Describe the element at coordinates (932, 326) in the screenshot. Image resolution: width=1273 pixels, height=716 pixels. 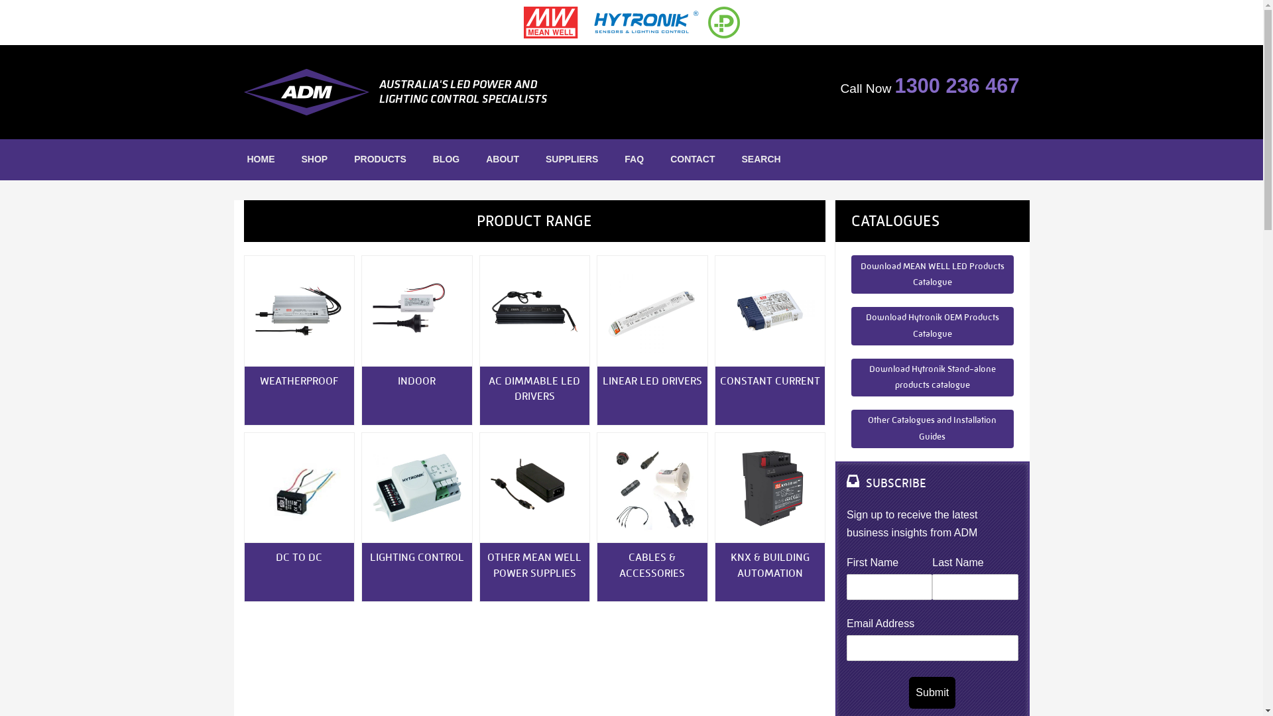
I see `Download Hytronik OEM Products Catalogue` at that location.